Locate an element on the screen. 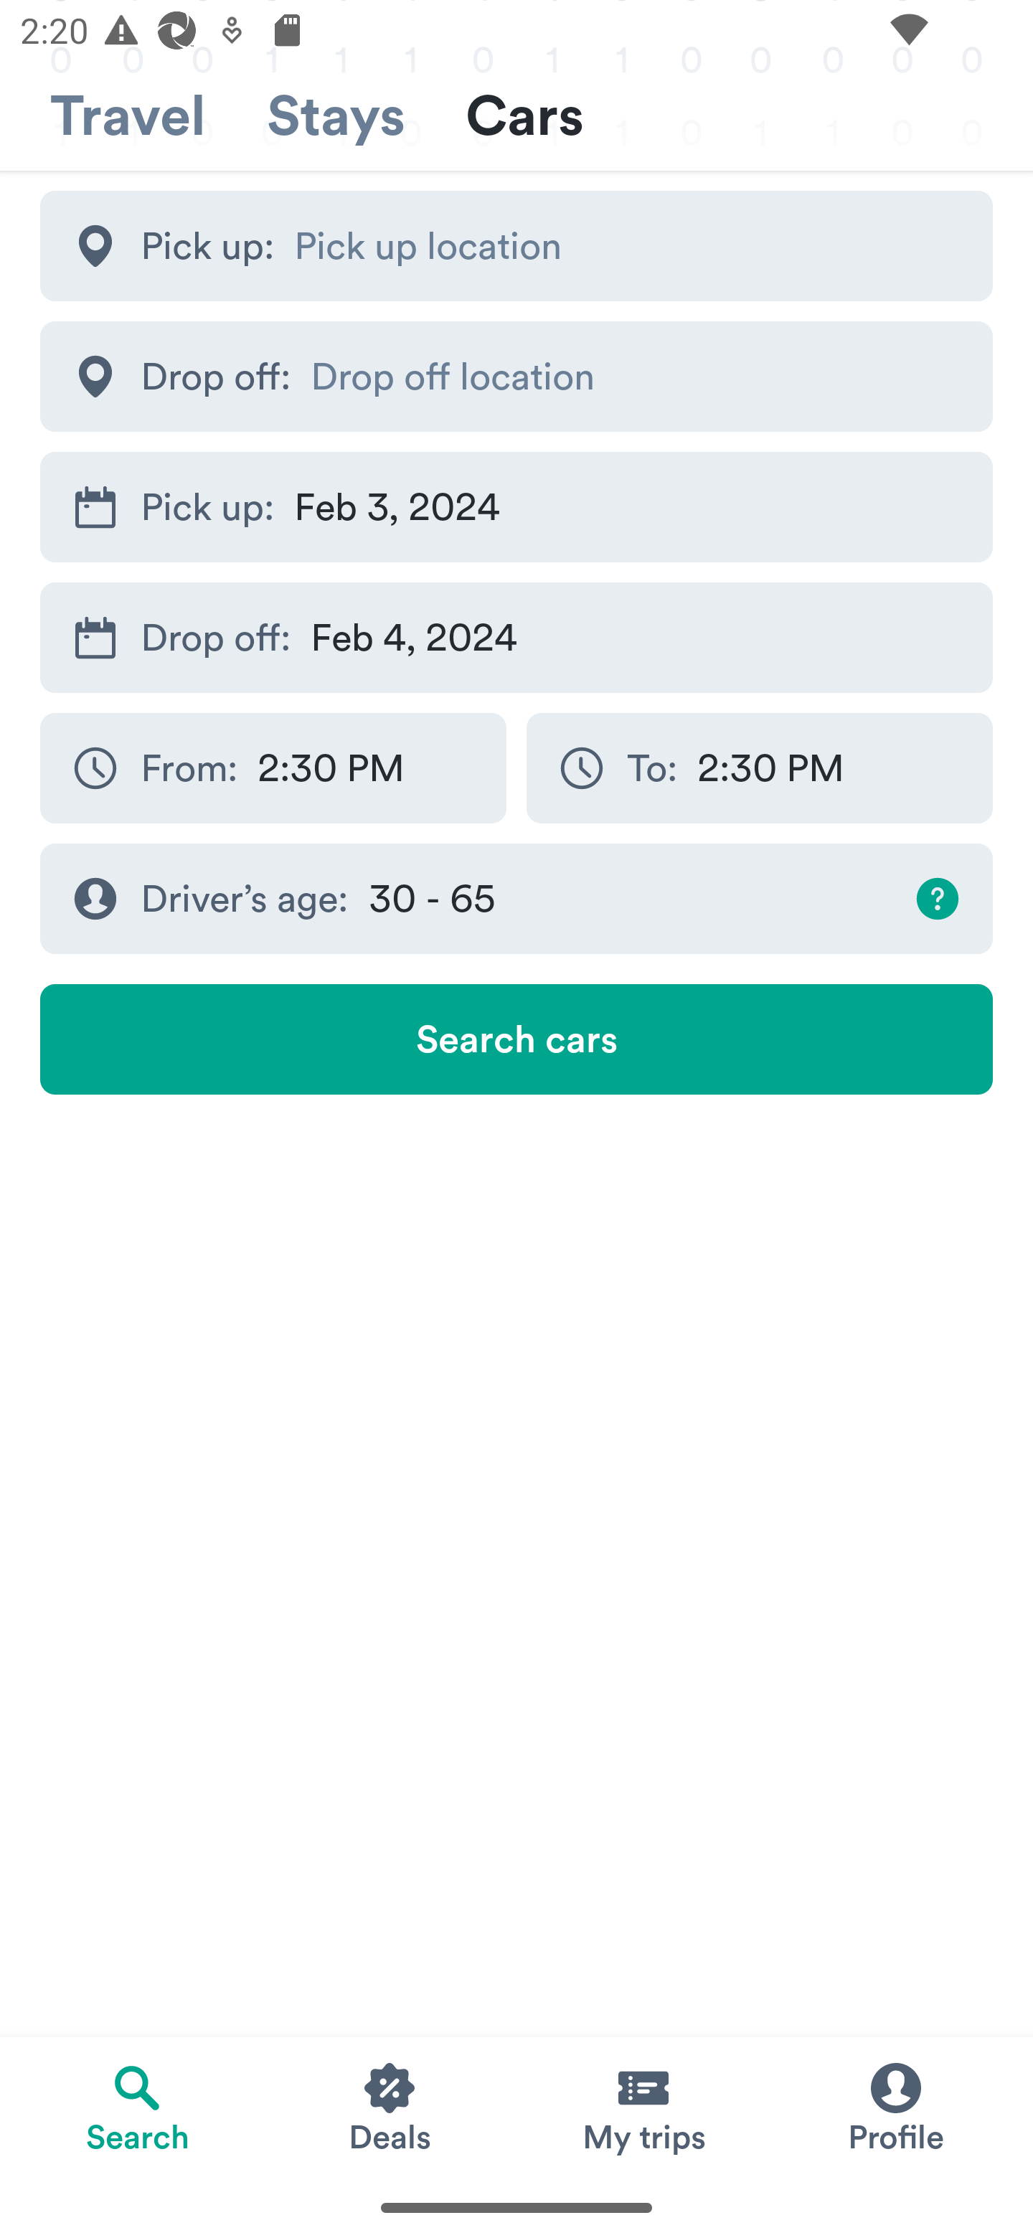  Cars is located at coordinates (524, 116).